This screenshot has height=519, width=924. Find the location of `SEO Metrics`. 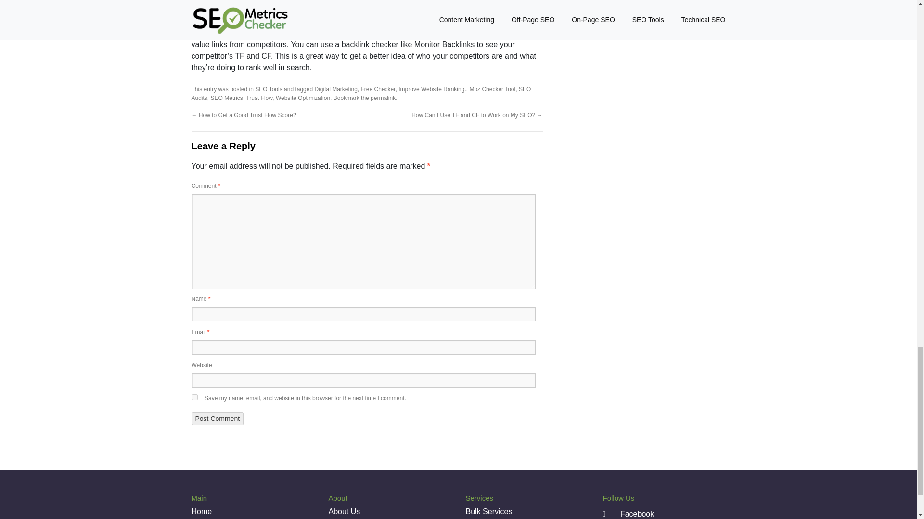

SEO Metrics is located at coordinates (226, 98).